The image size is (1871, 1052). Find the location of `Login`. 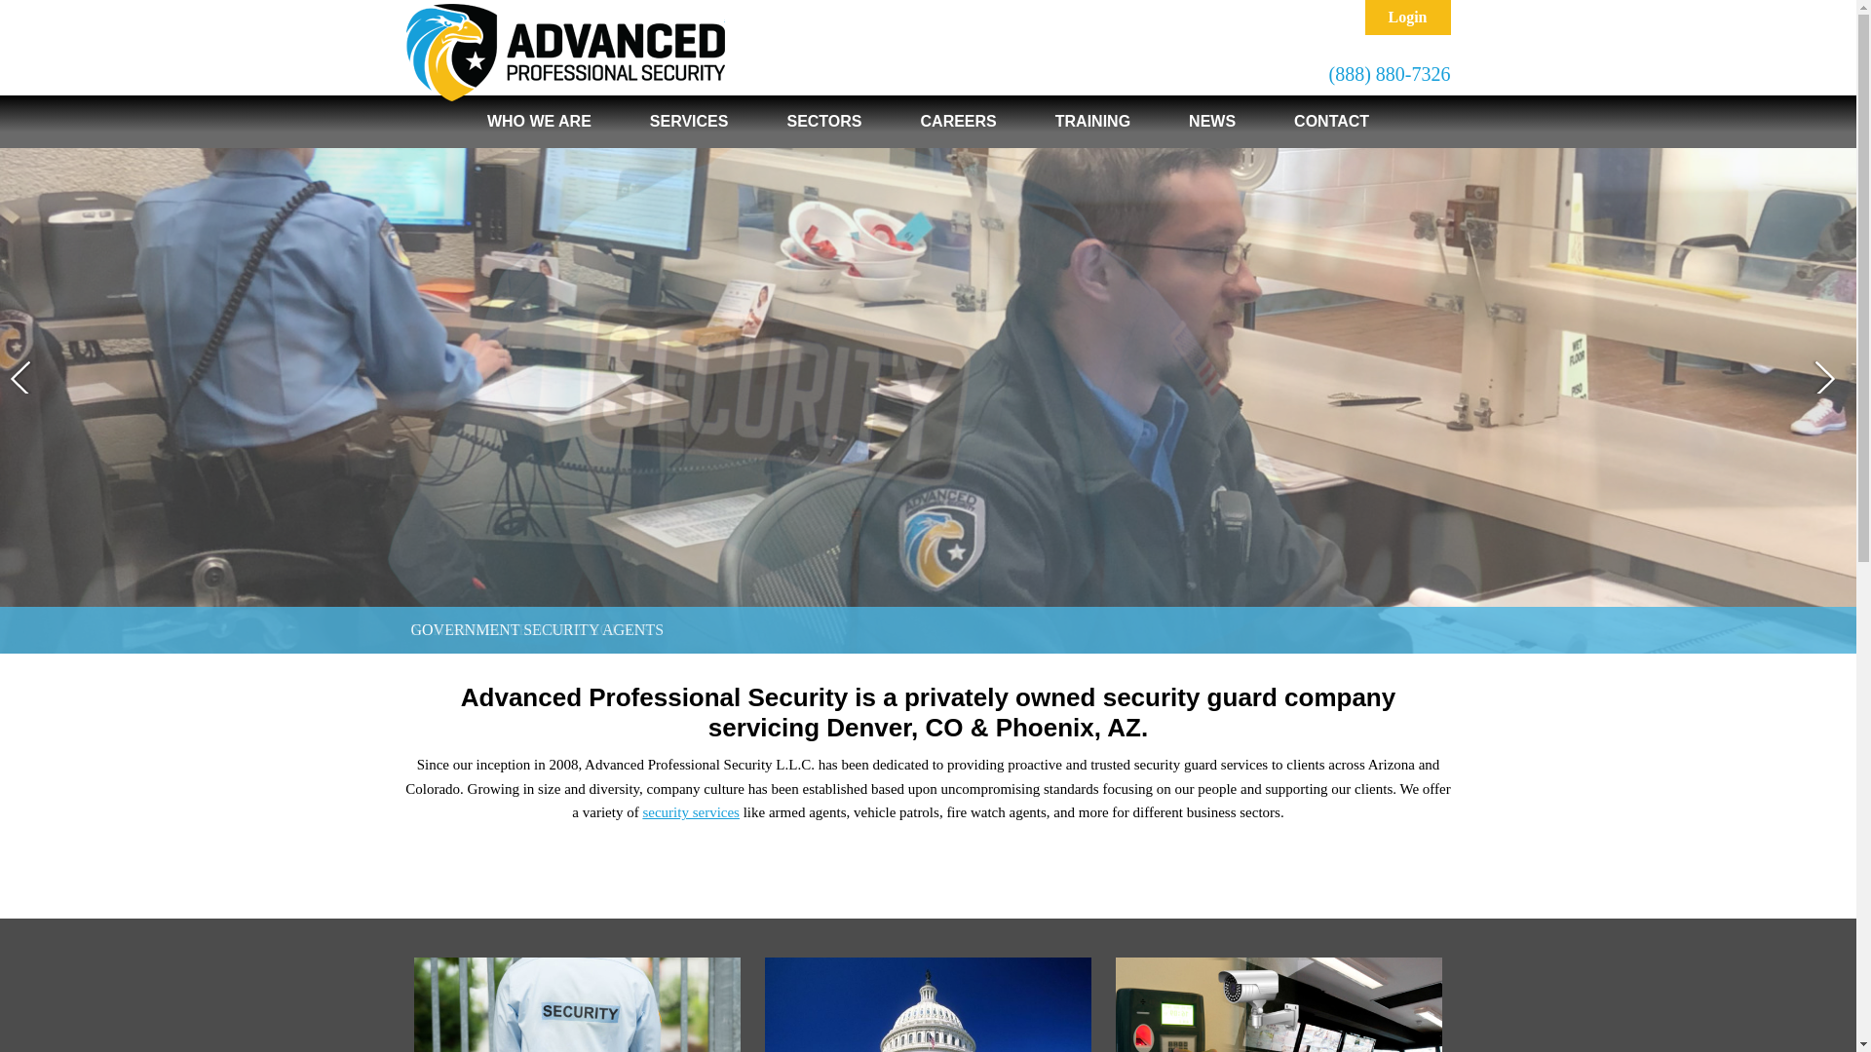

Login is located at coordinates (1407, 18).